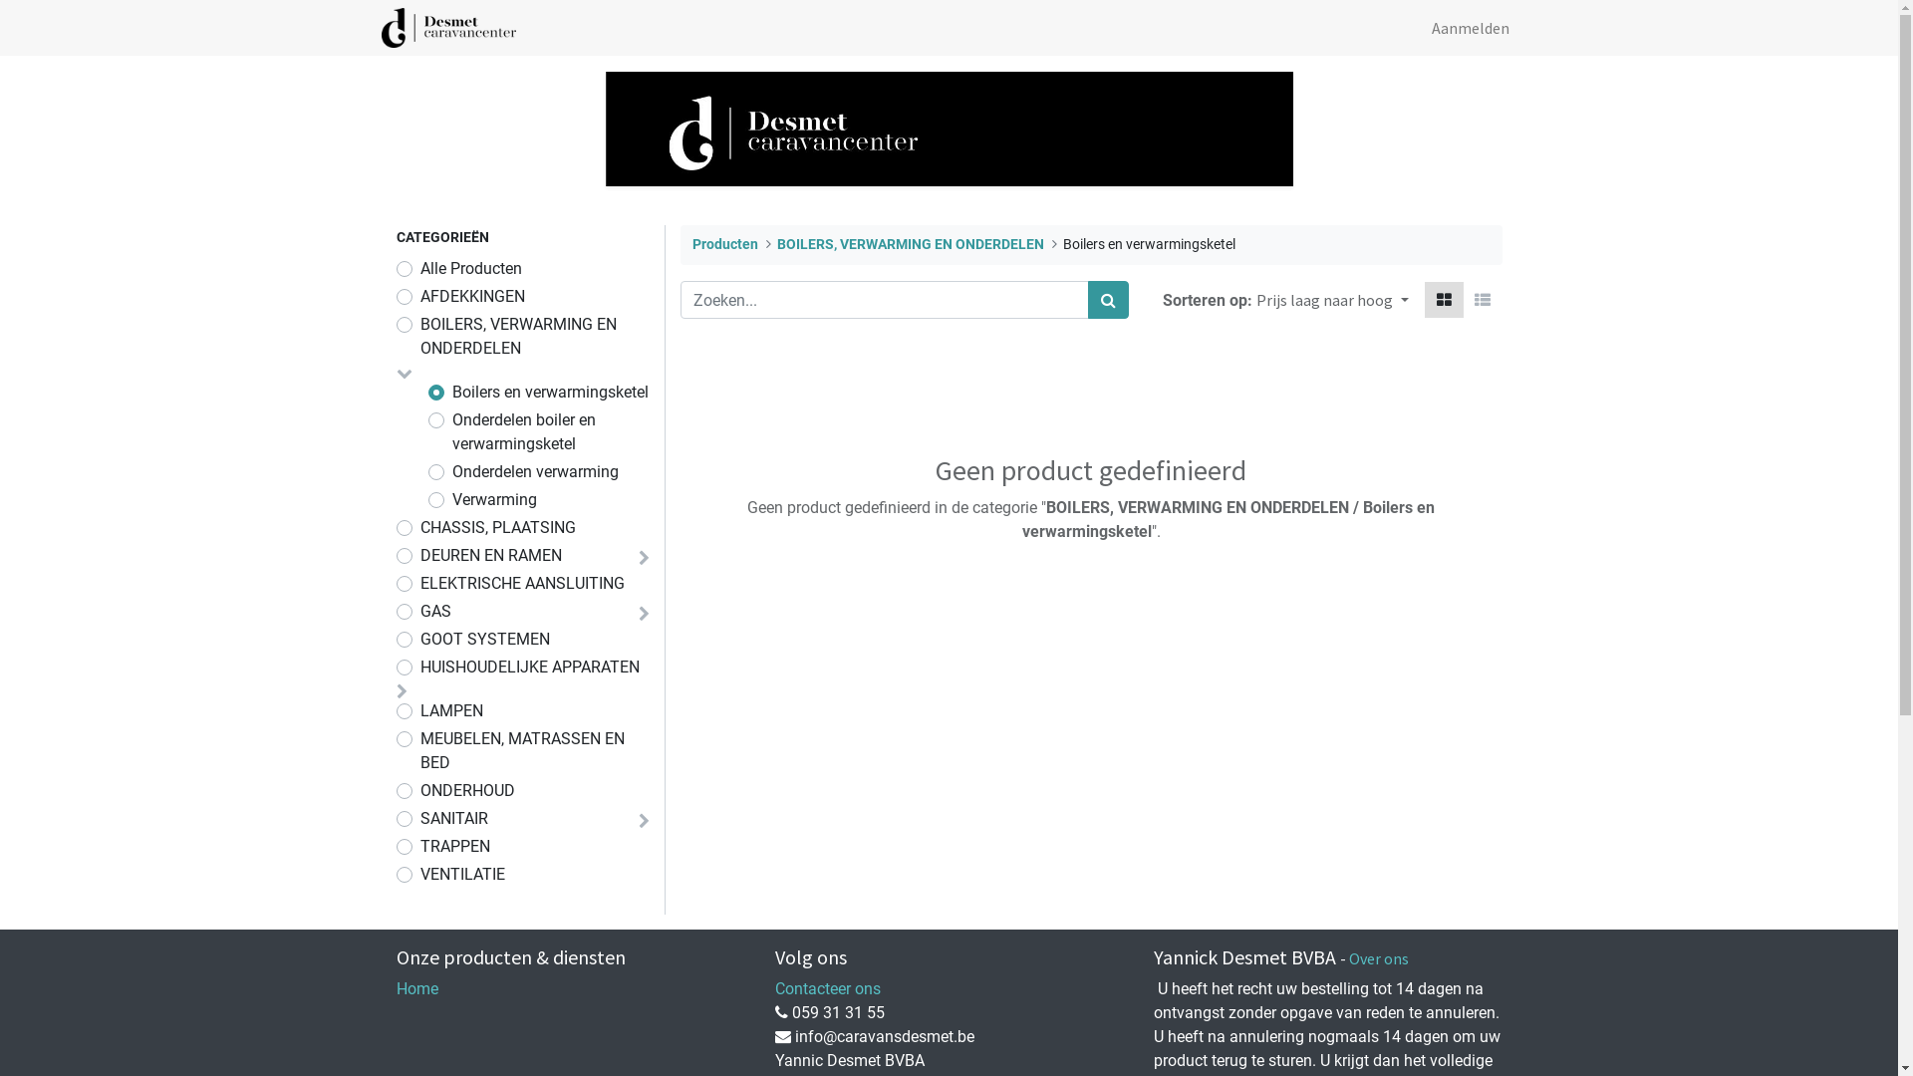 The image size is (1913, 1076). What do you see at coordinates (403, 691) in the screenshot?
I see `Vouwen` at bounding box center [403, 691].